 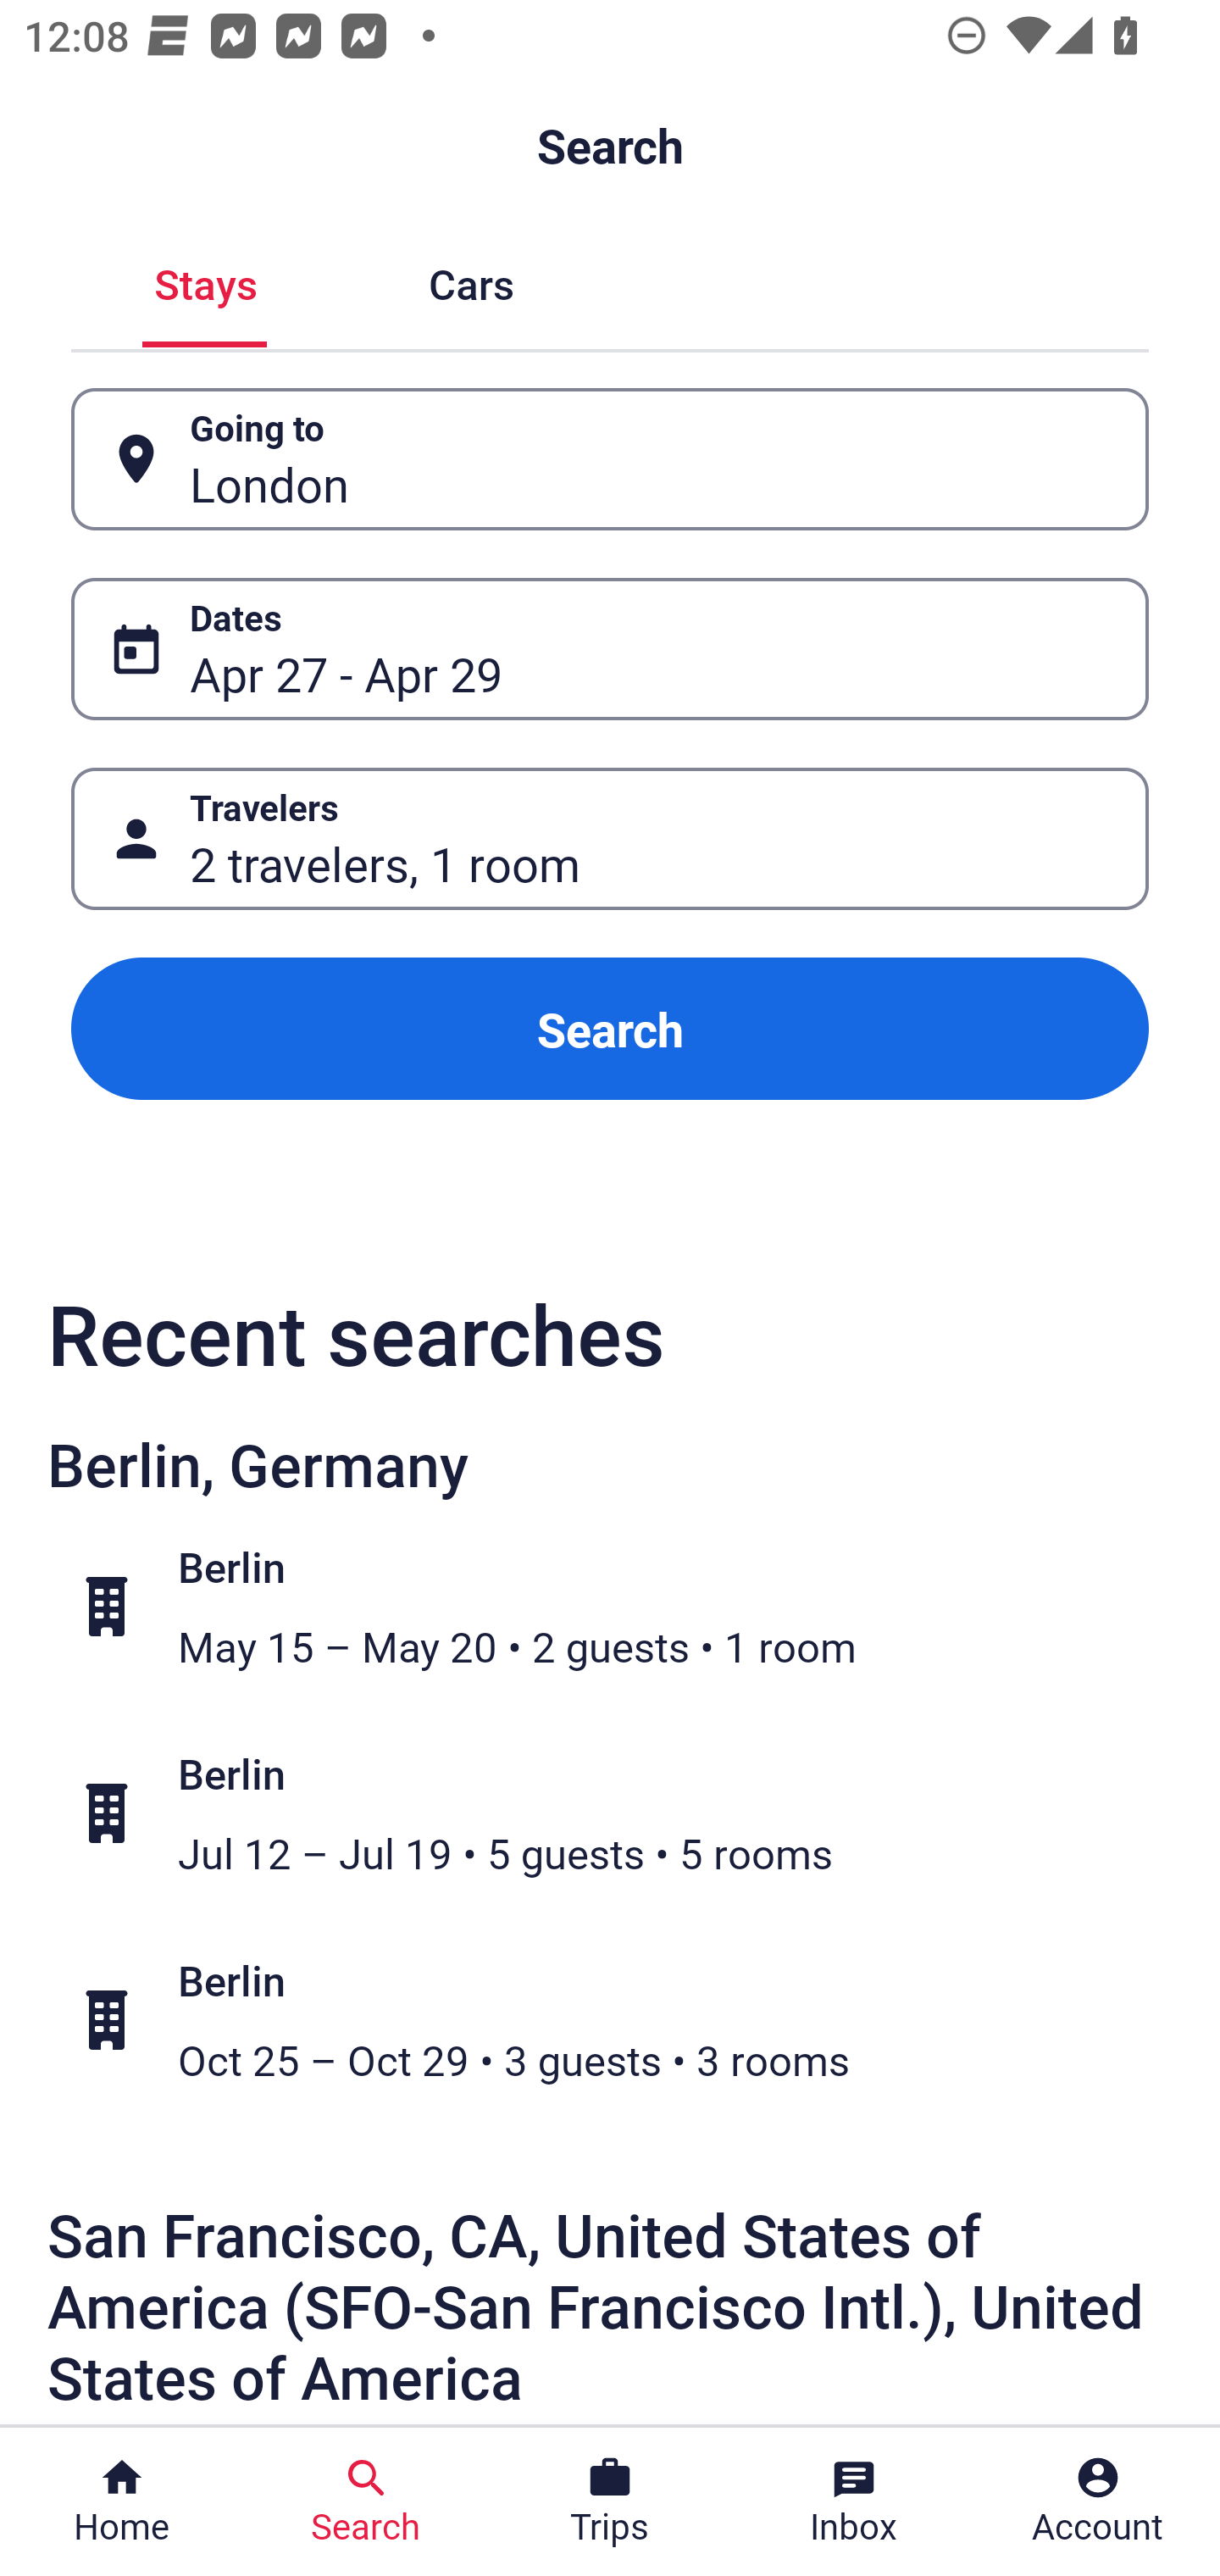 I want to click on Search, so click(x=610, y=1029).